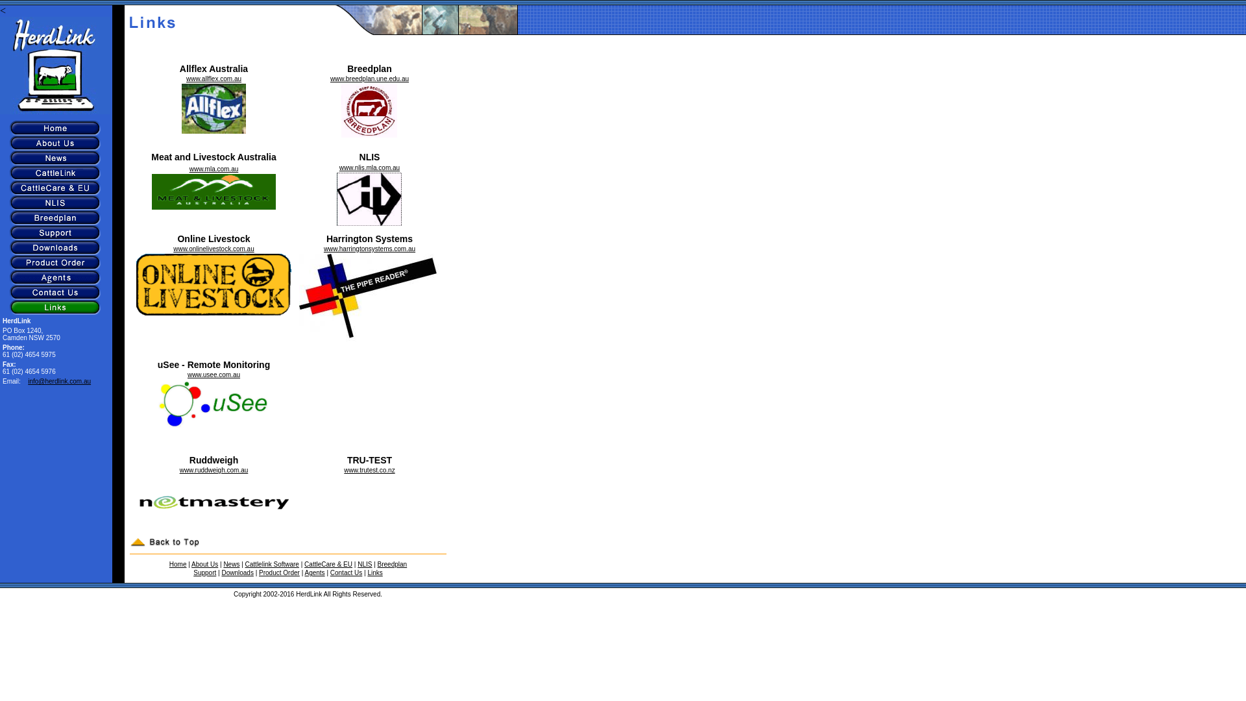 This screenshot has height=701, width=1246. Describe the element at coordinates (365, 565) in the screenshot. I see `NLIS` at that location.